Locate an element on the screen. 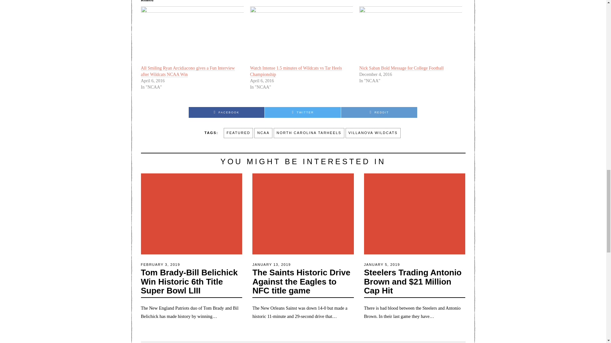  Reddit is located at coordinates (379, 112).